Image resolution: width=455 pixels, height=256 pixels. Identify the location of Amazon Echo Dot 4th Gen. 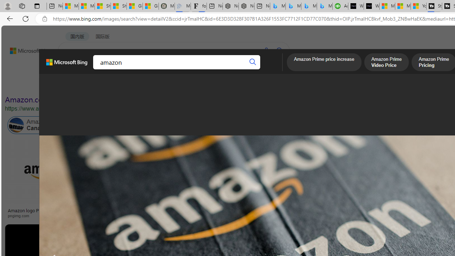
(421, 165).